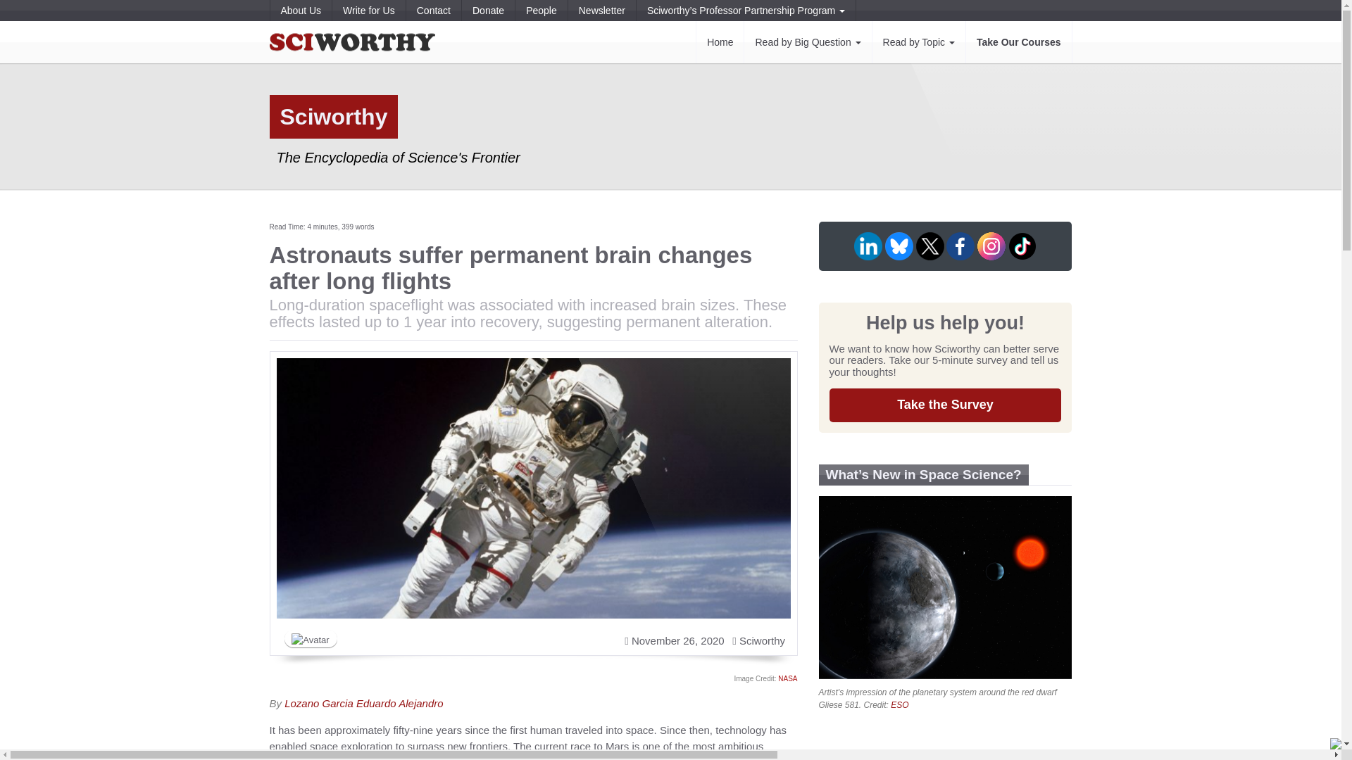 The width and height of the screenshot is (1352, 760). I want to click on Home, so click(720, 42).